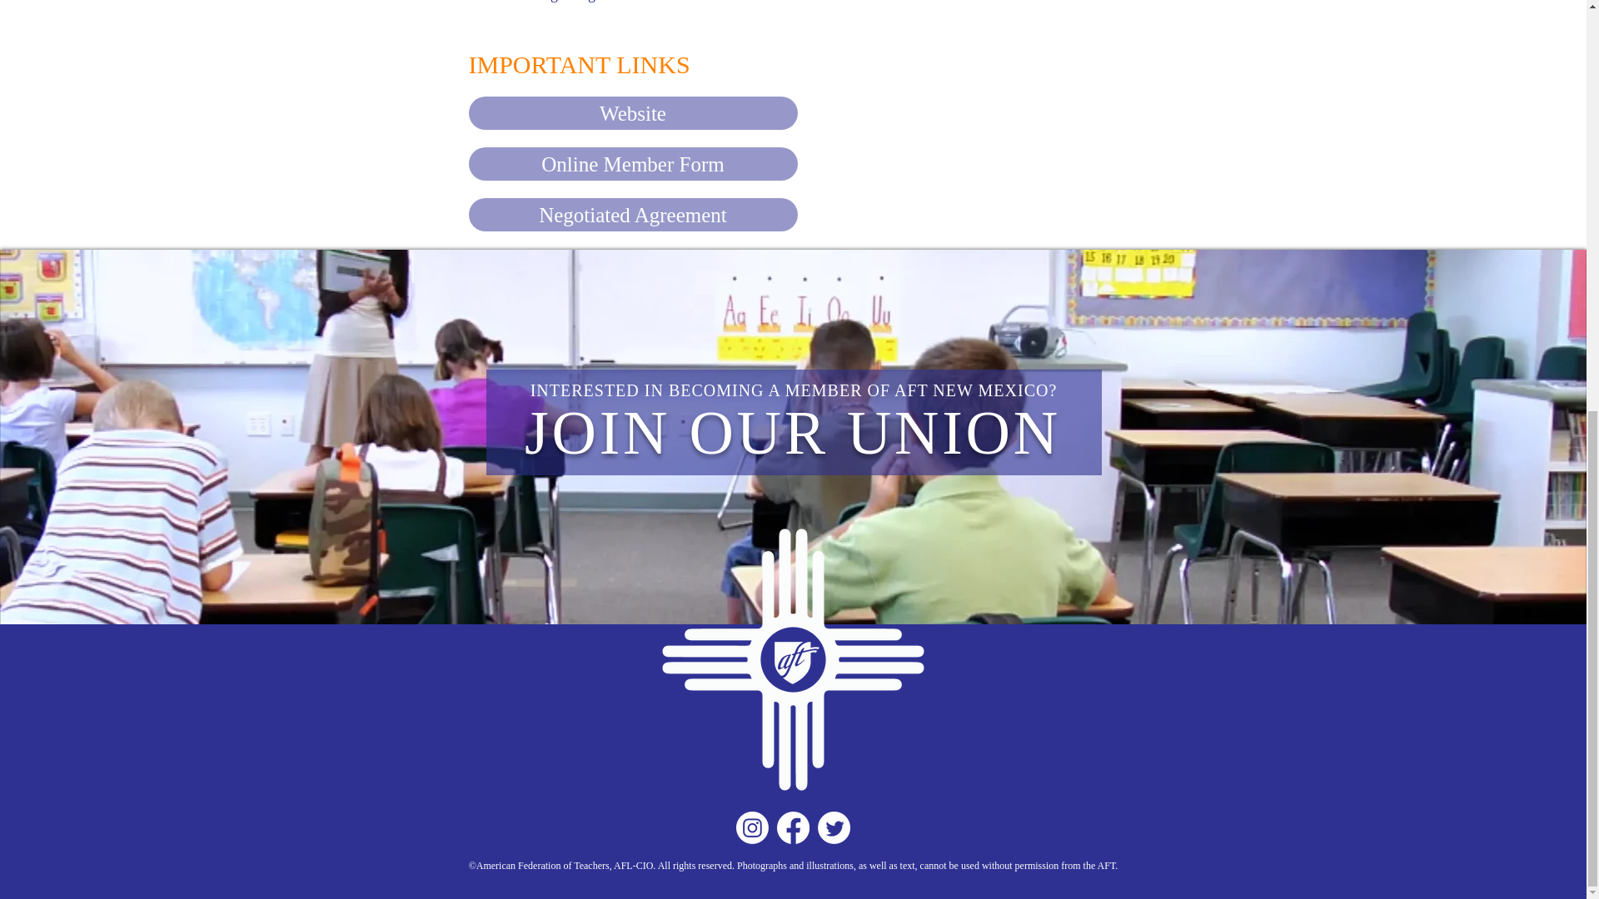 Image resolution: width=1599 pixels, height=899 pixels. What do you see at coordinates (632, 112) in the screenshot?
I see `Website` at bounding box center [632, 112].